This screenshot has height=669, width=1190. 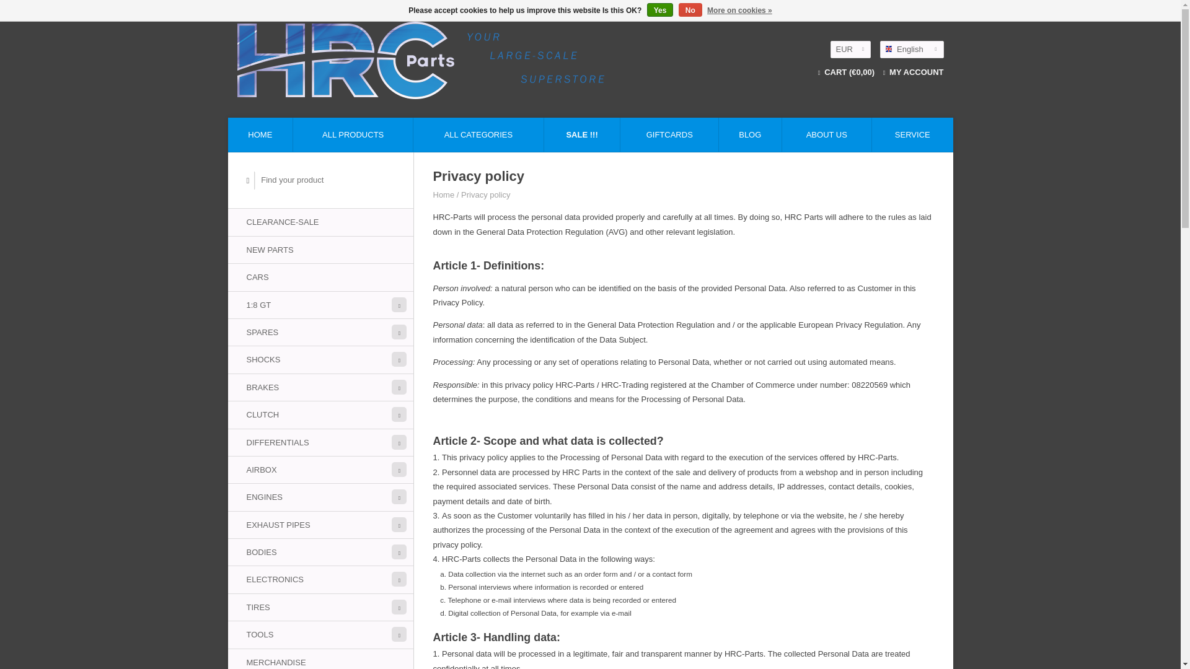 What do you see at coordinates (669, 135) in the screenshot?
I see `GIFTCARDS` at bounding box center [669, 135].